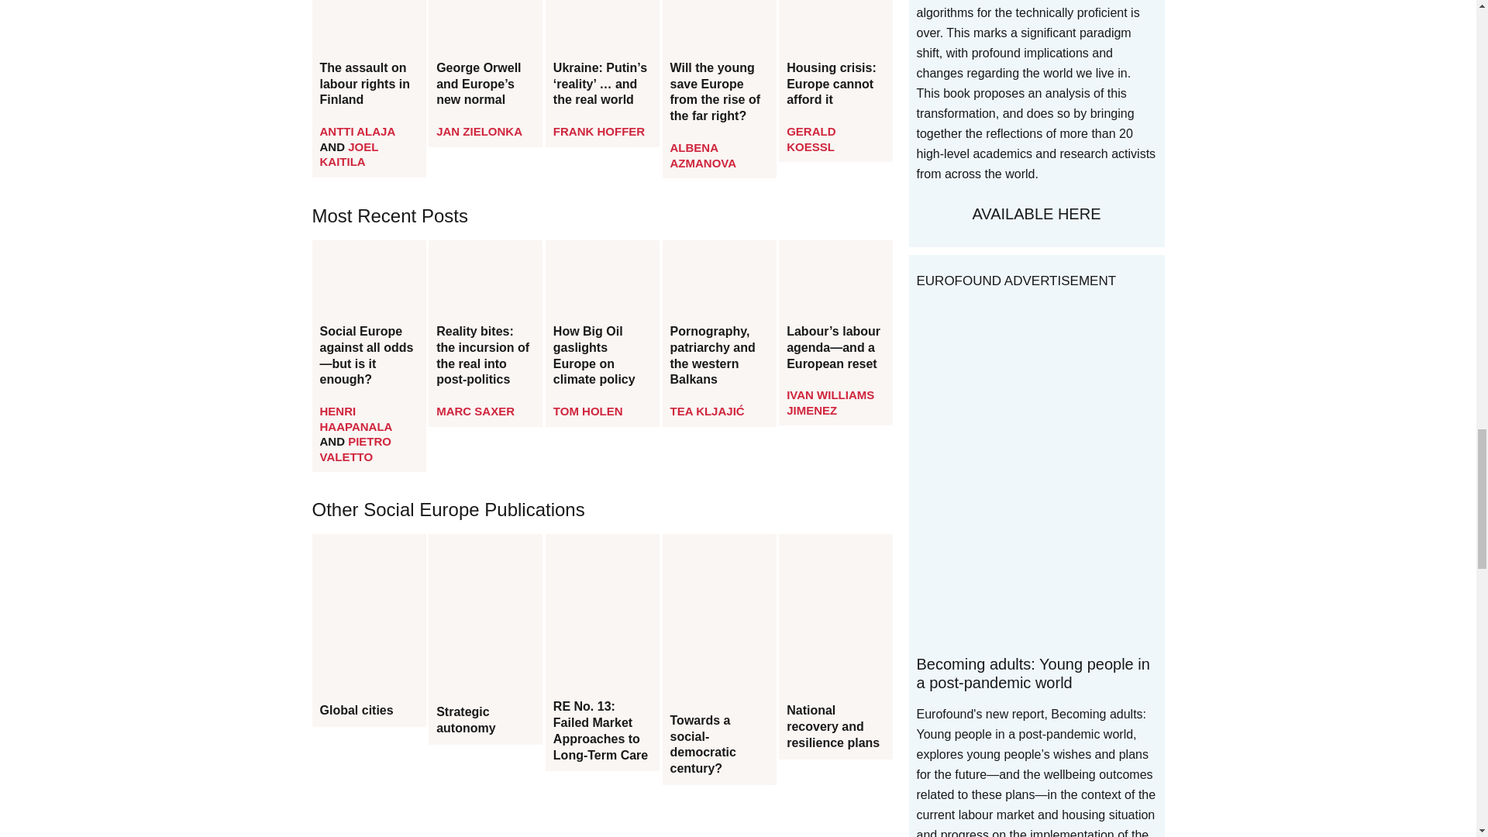  What do you see at coordinates (811, 138) in the screenshot?
I see `GERALD KOESSL` at bounding box center [811, 138].